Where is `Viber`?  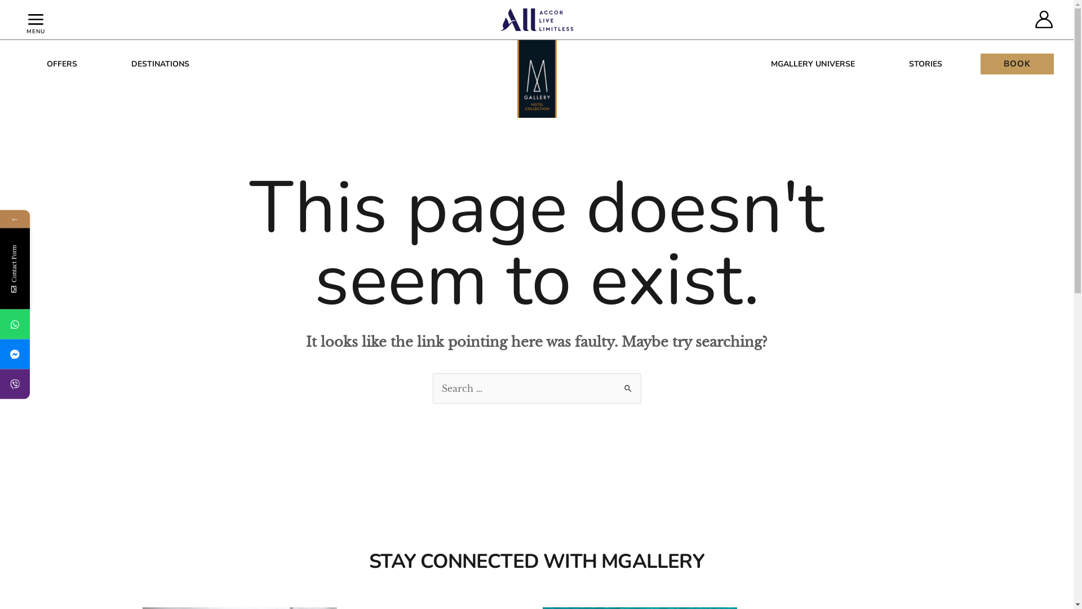 Viber is located at coordinates (69, 383).